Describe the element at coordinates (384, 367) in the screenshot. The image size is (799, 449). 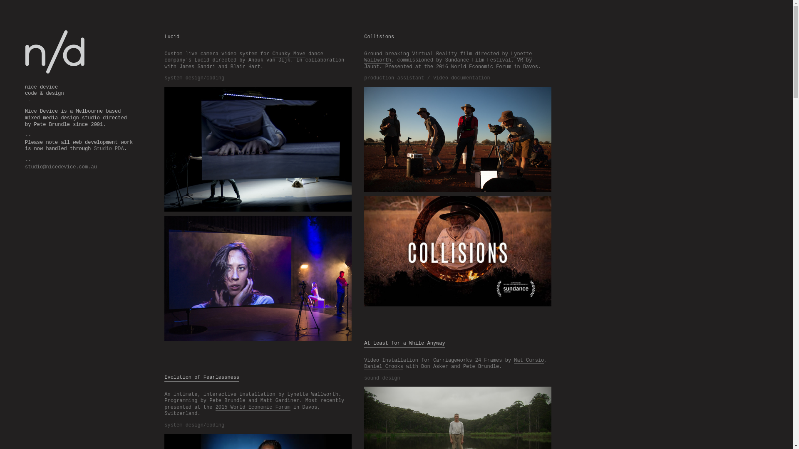
I see `Daniel Crooks` at that location.